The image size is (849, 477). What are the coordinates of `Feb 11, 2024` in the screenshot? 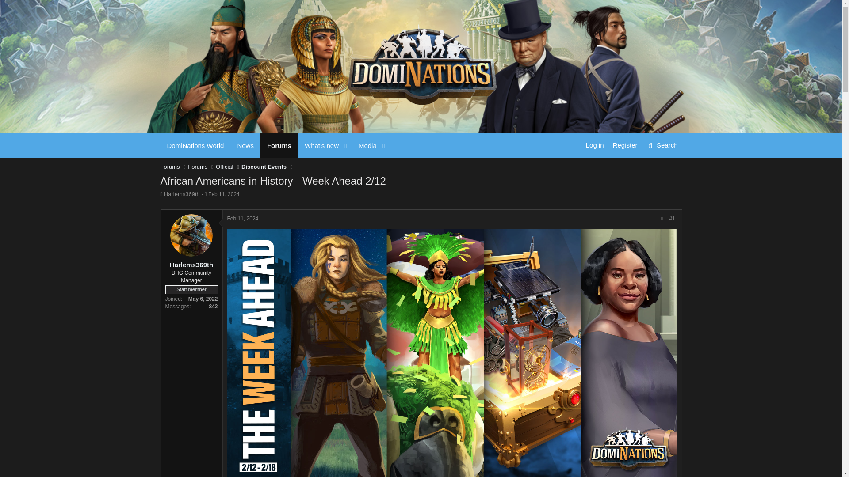 It's located at (243, 219).